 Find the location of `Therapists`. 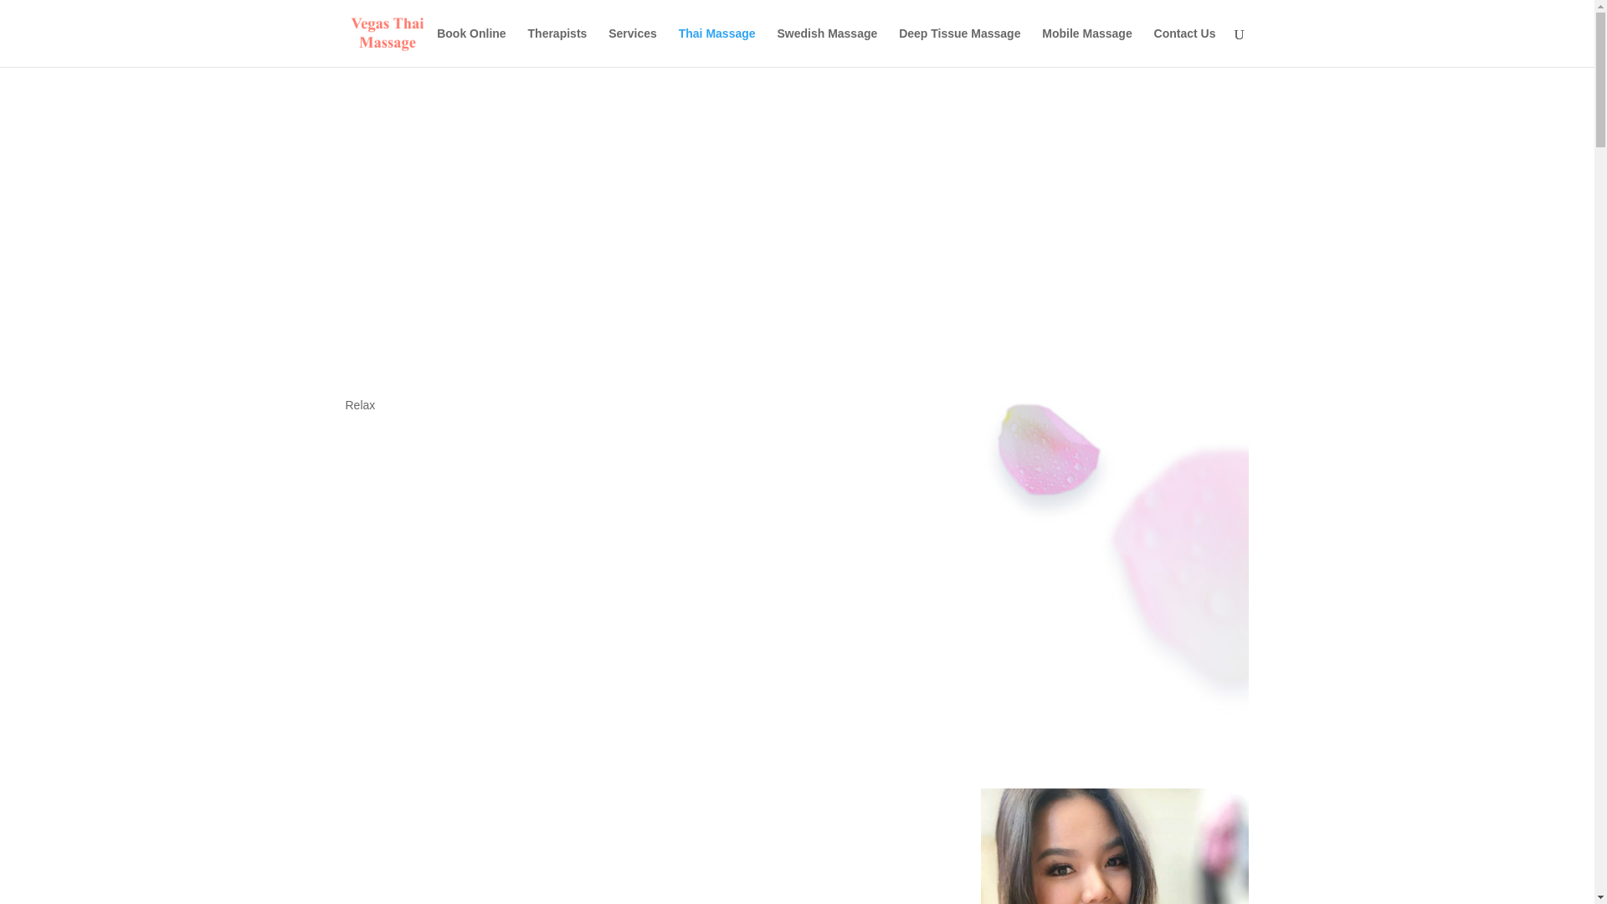

Therapists is located at coordinates (557, 47).